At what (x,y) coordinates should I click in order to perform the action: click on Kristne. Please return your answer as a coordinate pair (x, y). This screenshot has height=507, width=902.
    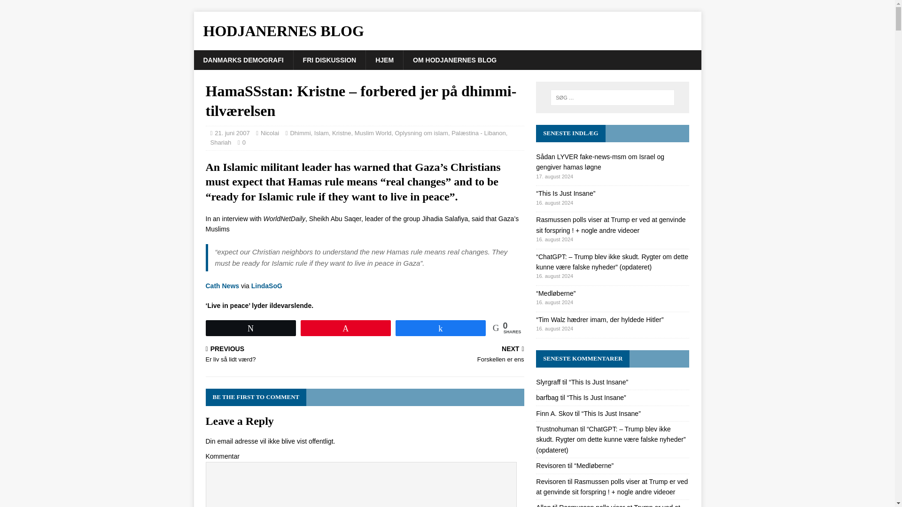
    Looking at the image, I should click on (455, 60).